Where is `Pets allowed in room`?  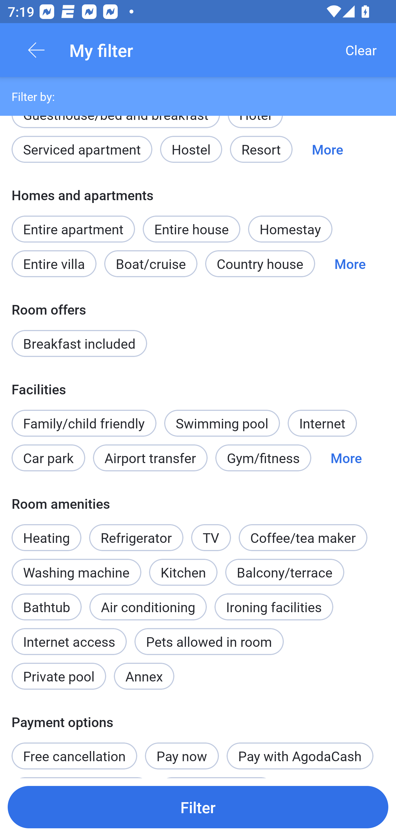
Pets allowed in room is located at coordinates (209, 641).